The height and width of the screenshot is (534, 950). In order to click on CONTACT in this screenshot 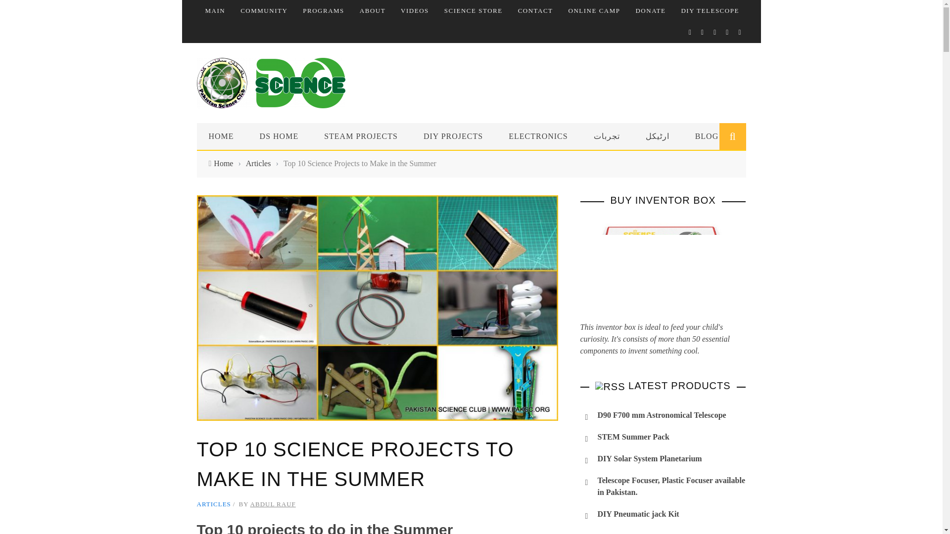, I will do `click(535, 11)`.